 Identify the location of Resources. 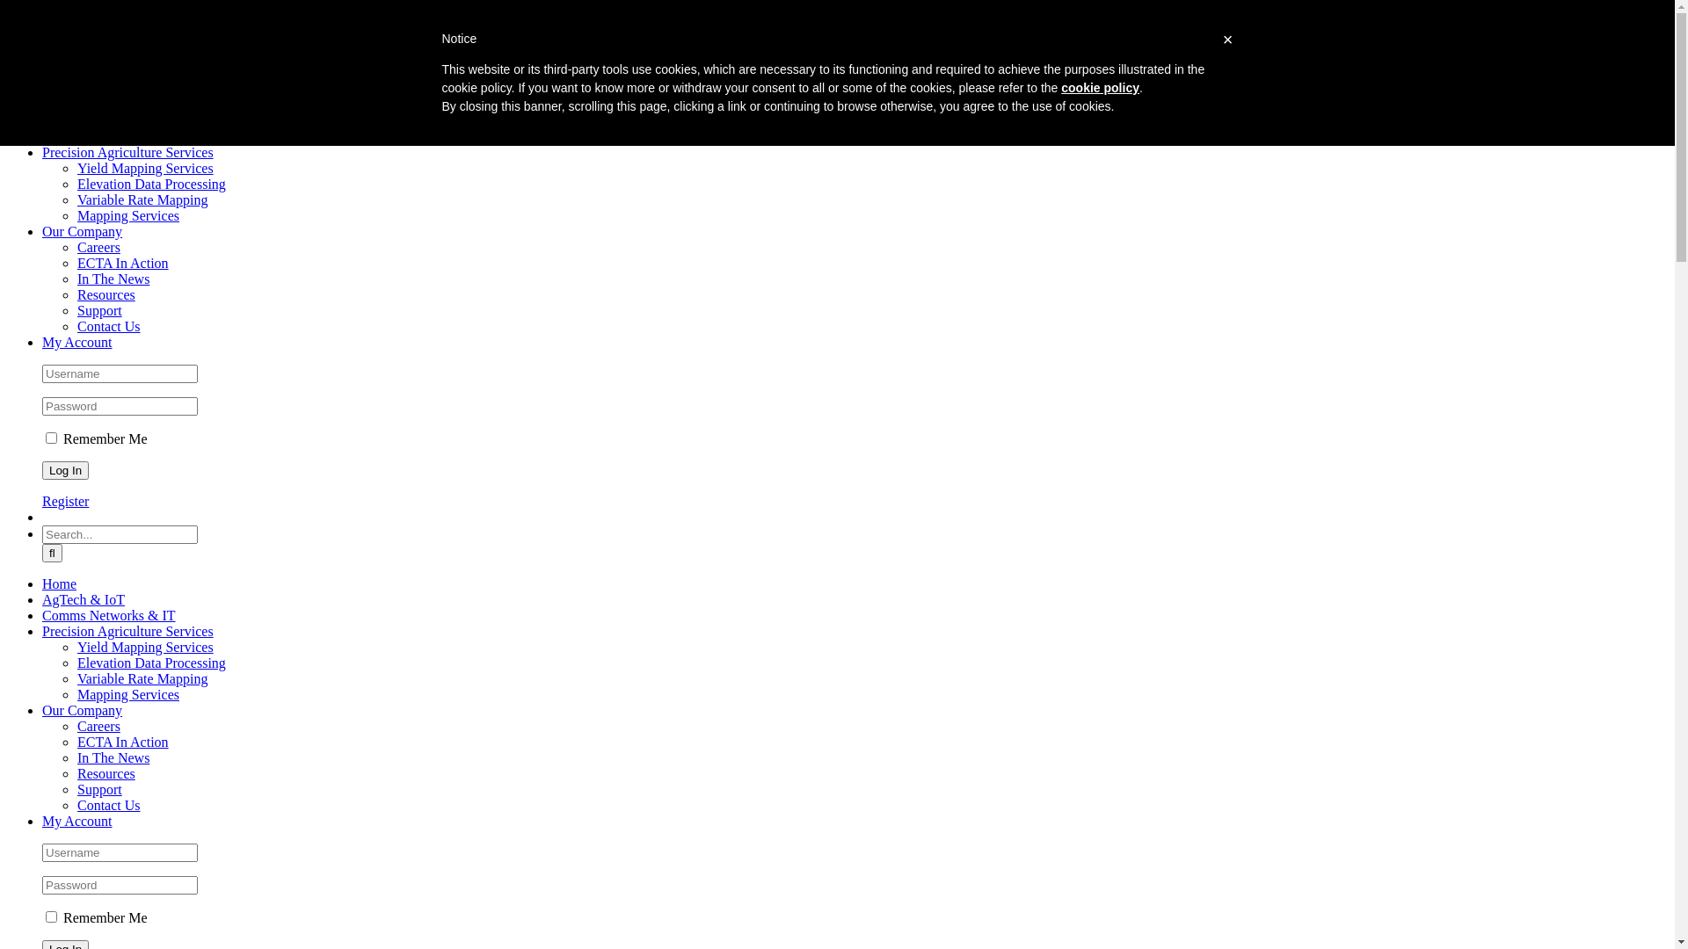
(106, 295).